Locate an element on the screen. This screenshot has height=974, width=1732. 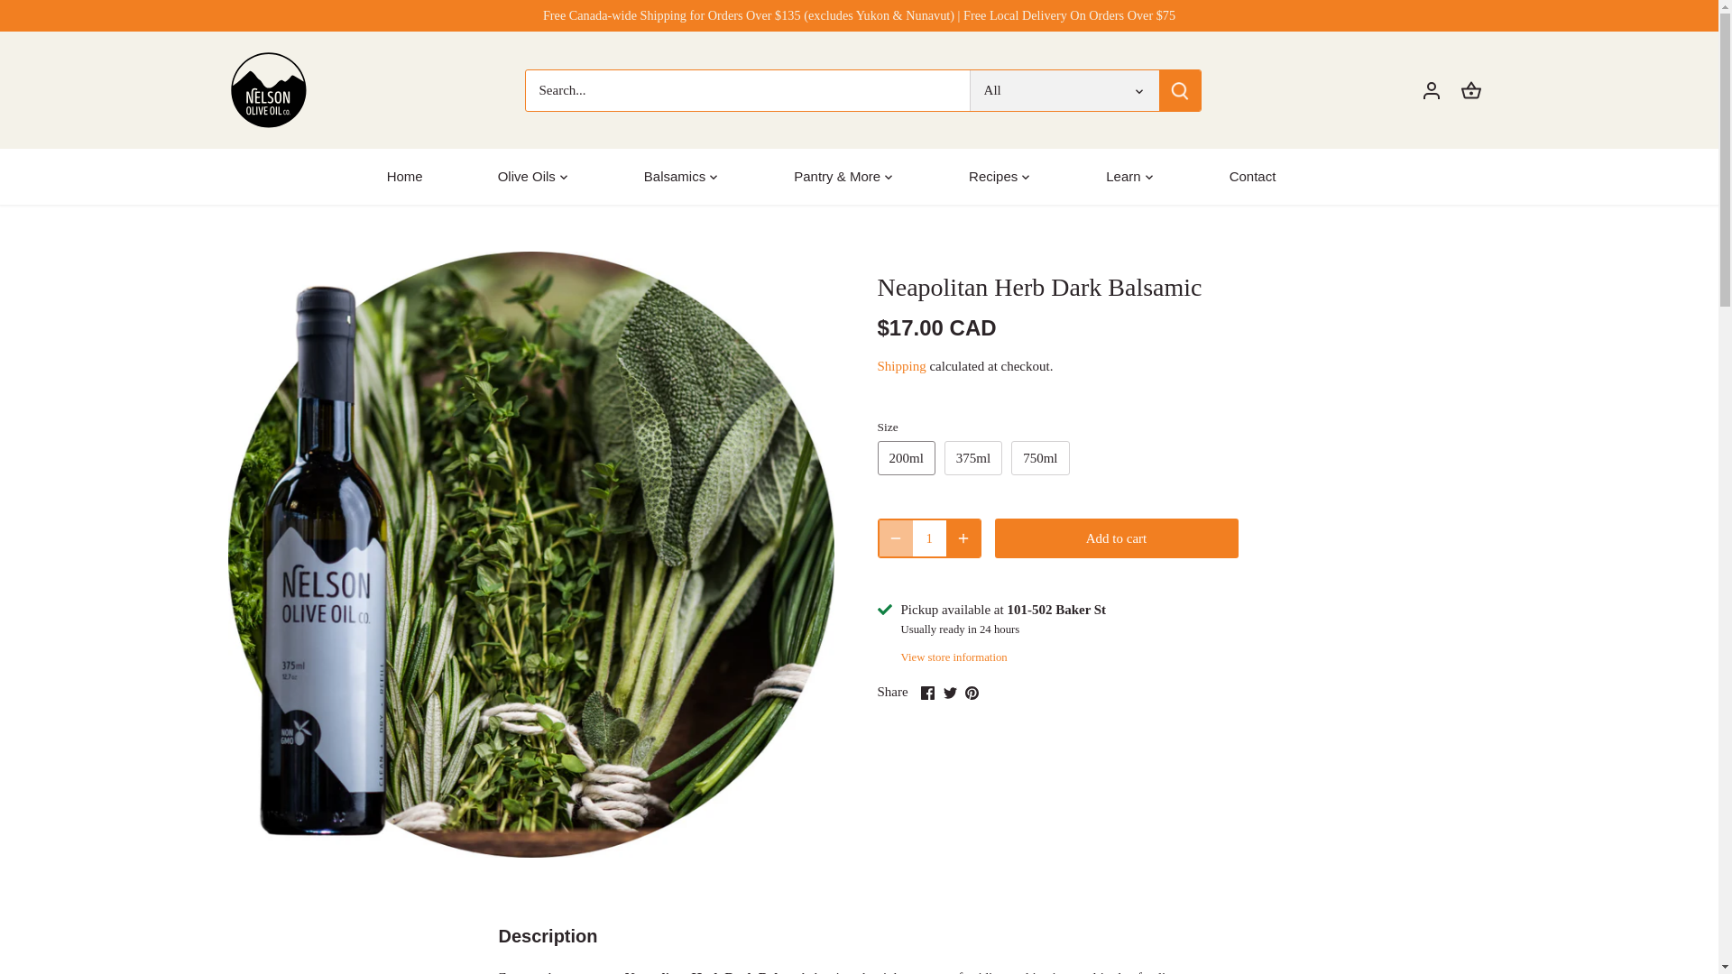
Home is located at coordinates (411, 177).